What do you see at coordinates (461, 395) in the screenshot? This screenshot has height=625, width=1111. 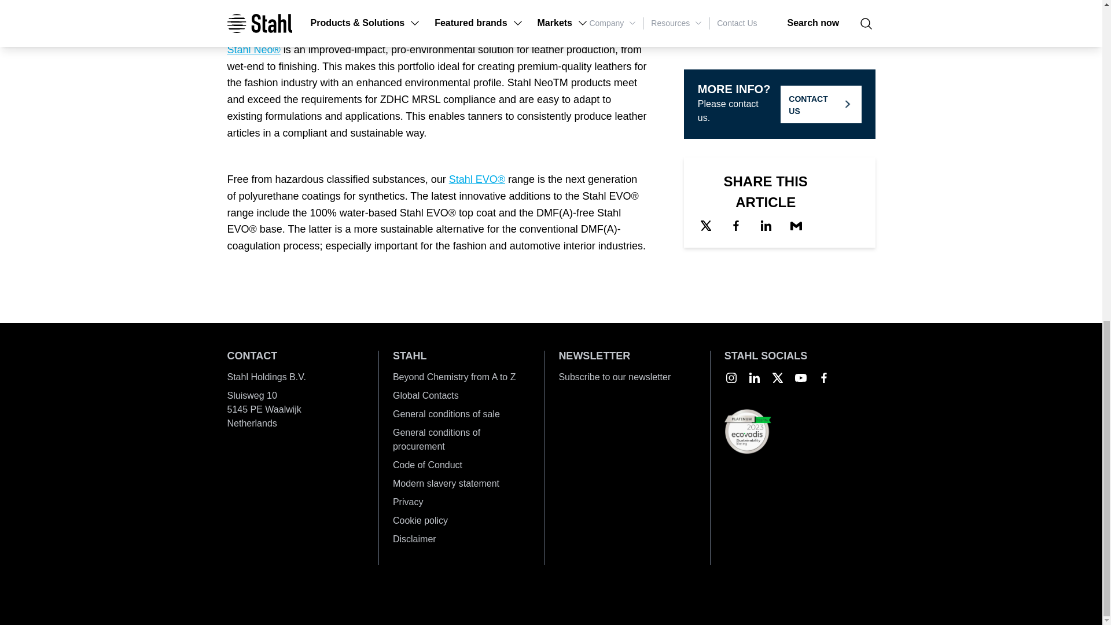 I see `Global Contacts` at bounding box center [461, 395].